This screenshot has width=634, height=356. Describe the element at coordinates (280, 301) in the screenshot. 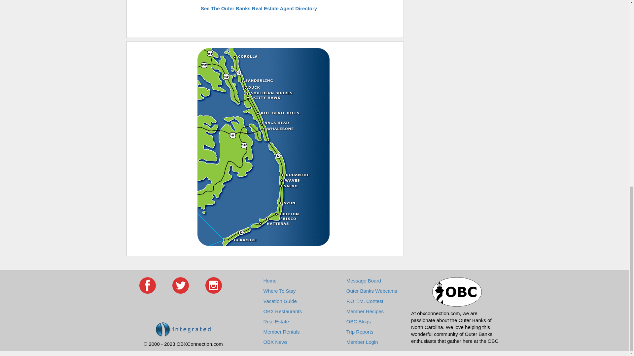

I see `Vacation Guide` at that location.